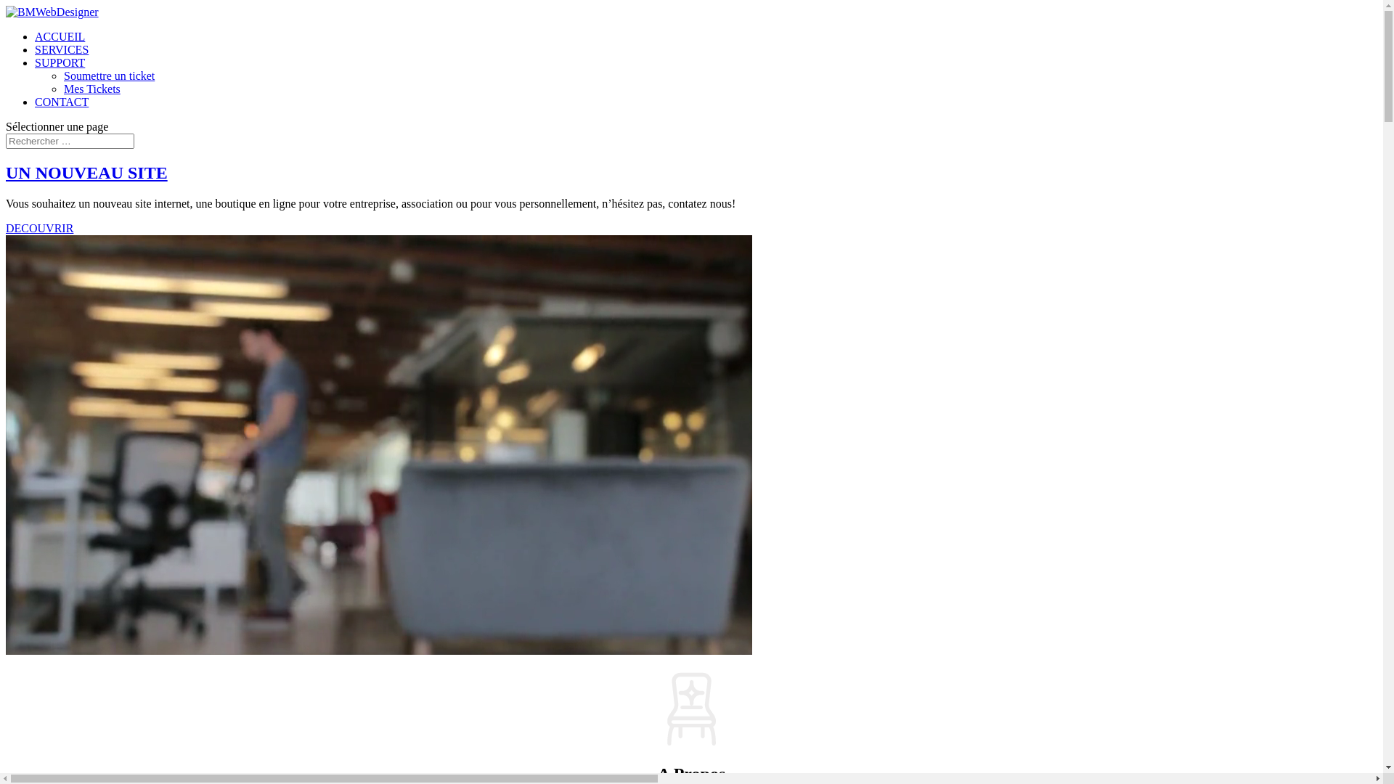 This screenshot has width=1394, height=784. I want to click on ACCUEIL, so click(60, 36).